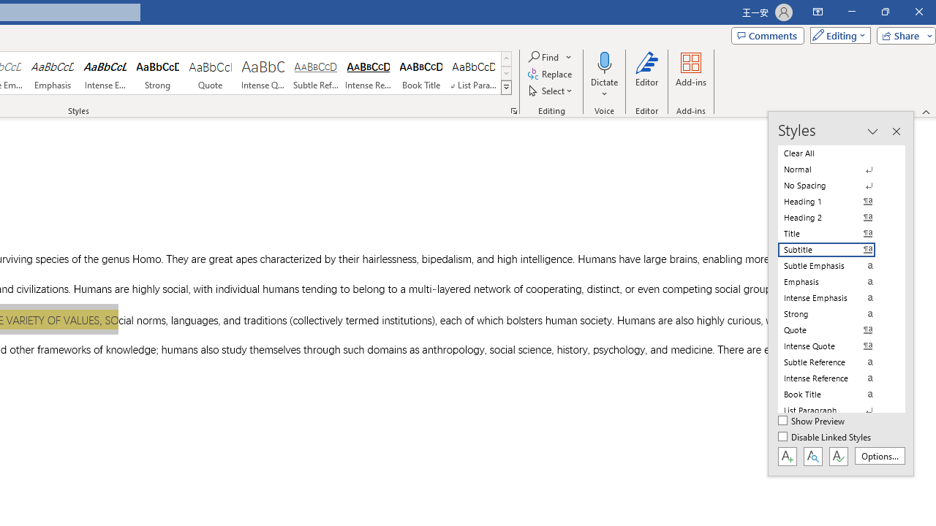 The width and height of the screenshot is (936, 526). What do you see at coordinates (818, 12) in the screenshot?
I see `Ribbon Display Options` at bounding box center [818, 12].